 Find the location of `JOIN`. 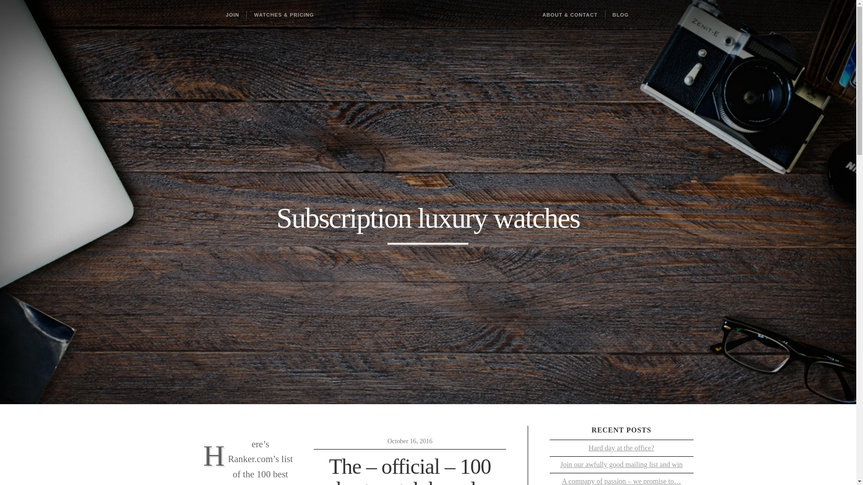

JOIN is located at coordinates (232, 14).